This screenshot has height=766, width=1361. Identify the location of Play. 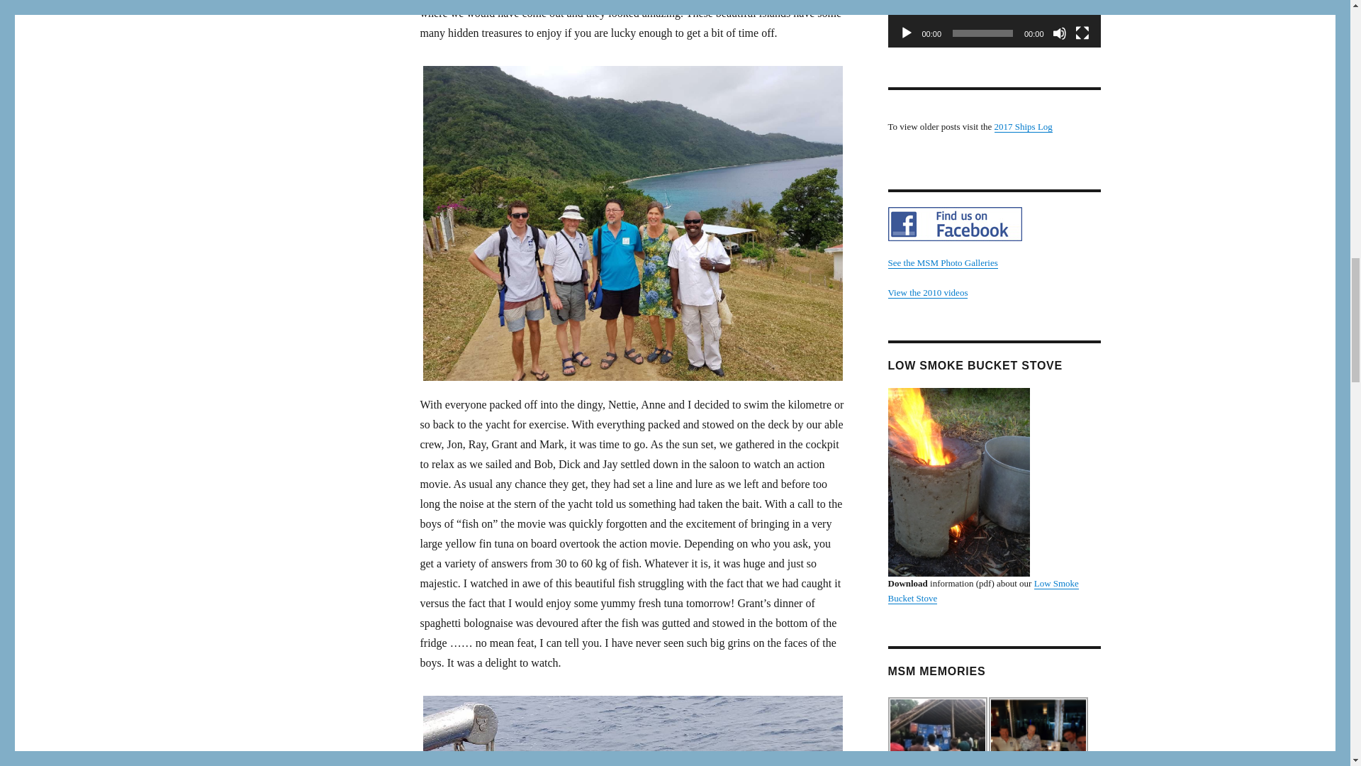
(906, 33).